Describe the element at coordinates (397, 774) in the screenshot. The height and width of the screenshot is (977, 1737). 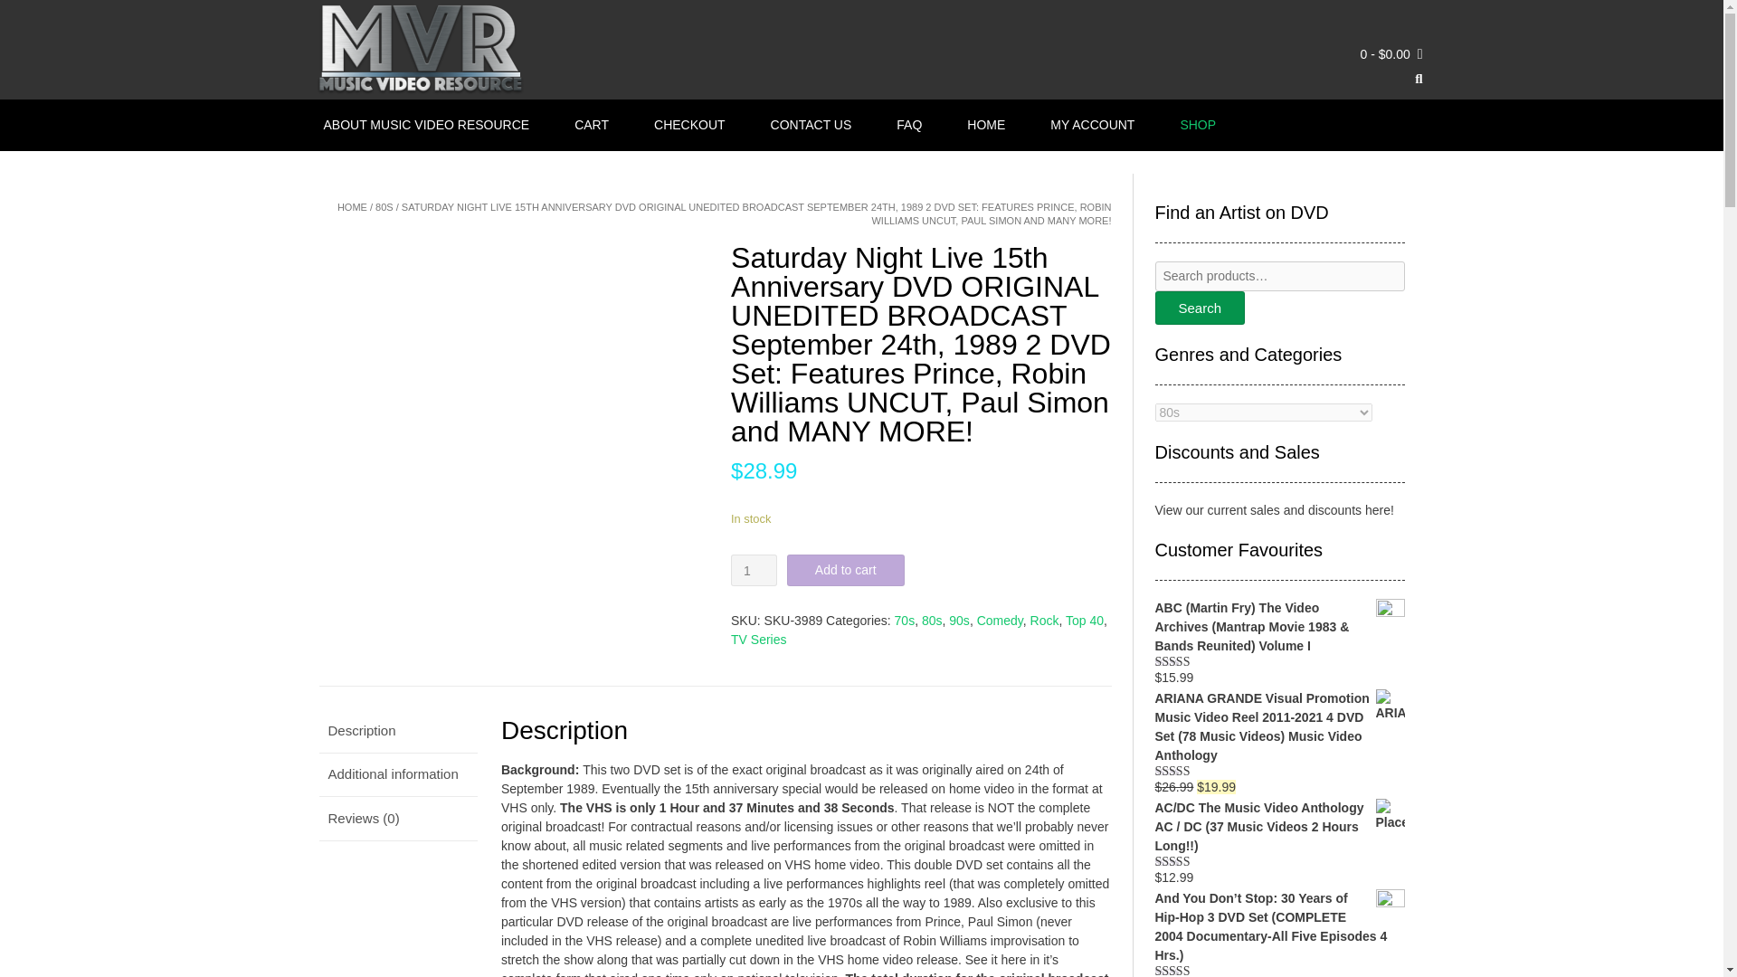
I see `Additional information` at that location.